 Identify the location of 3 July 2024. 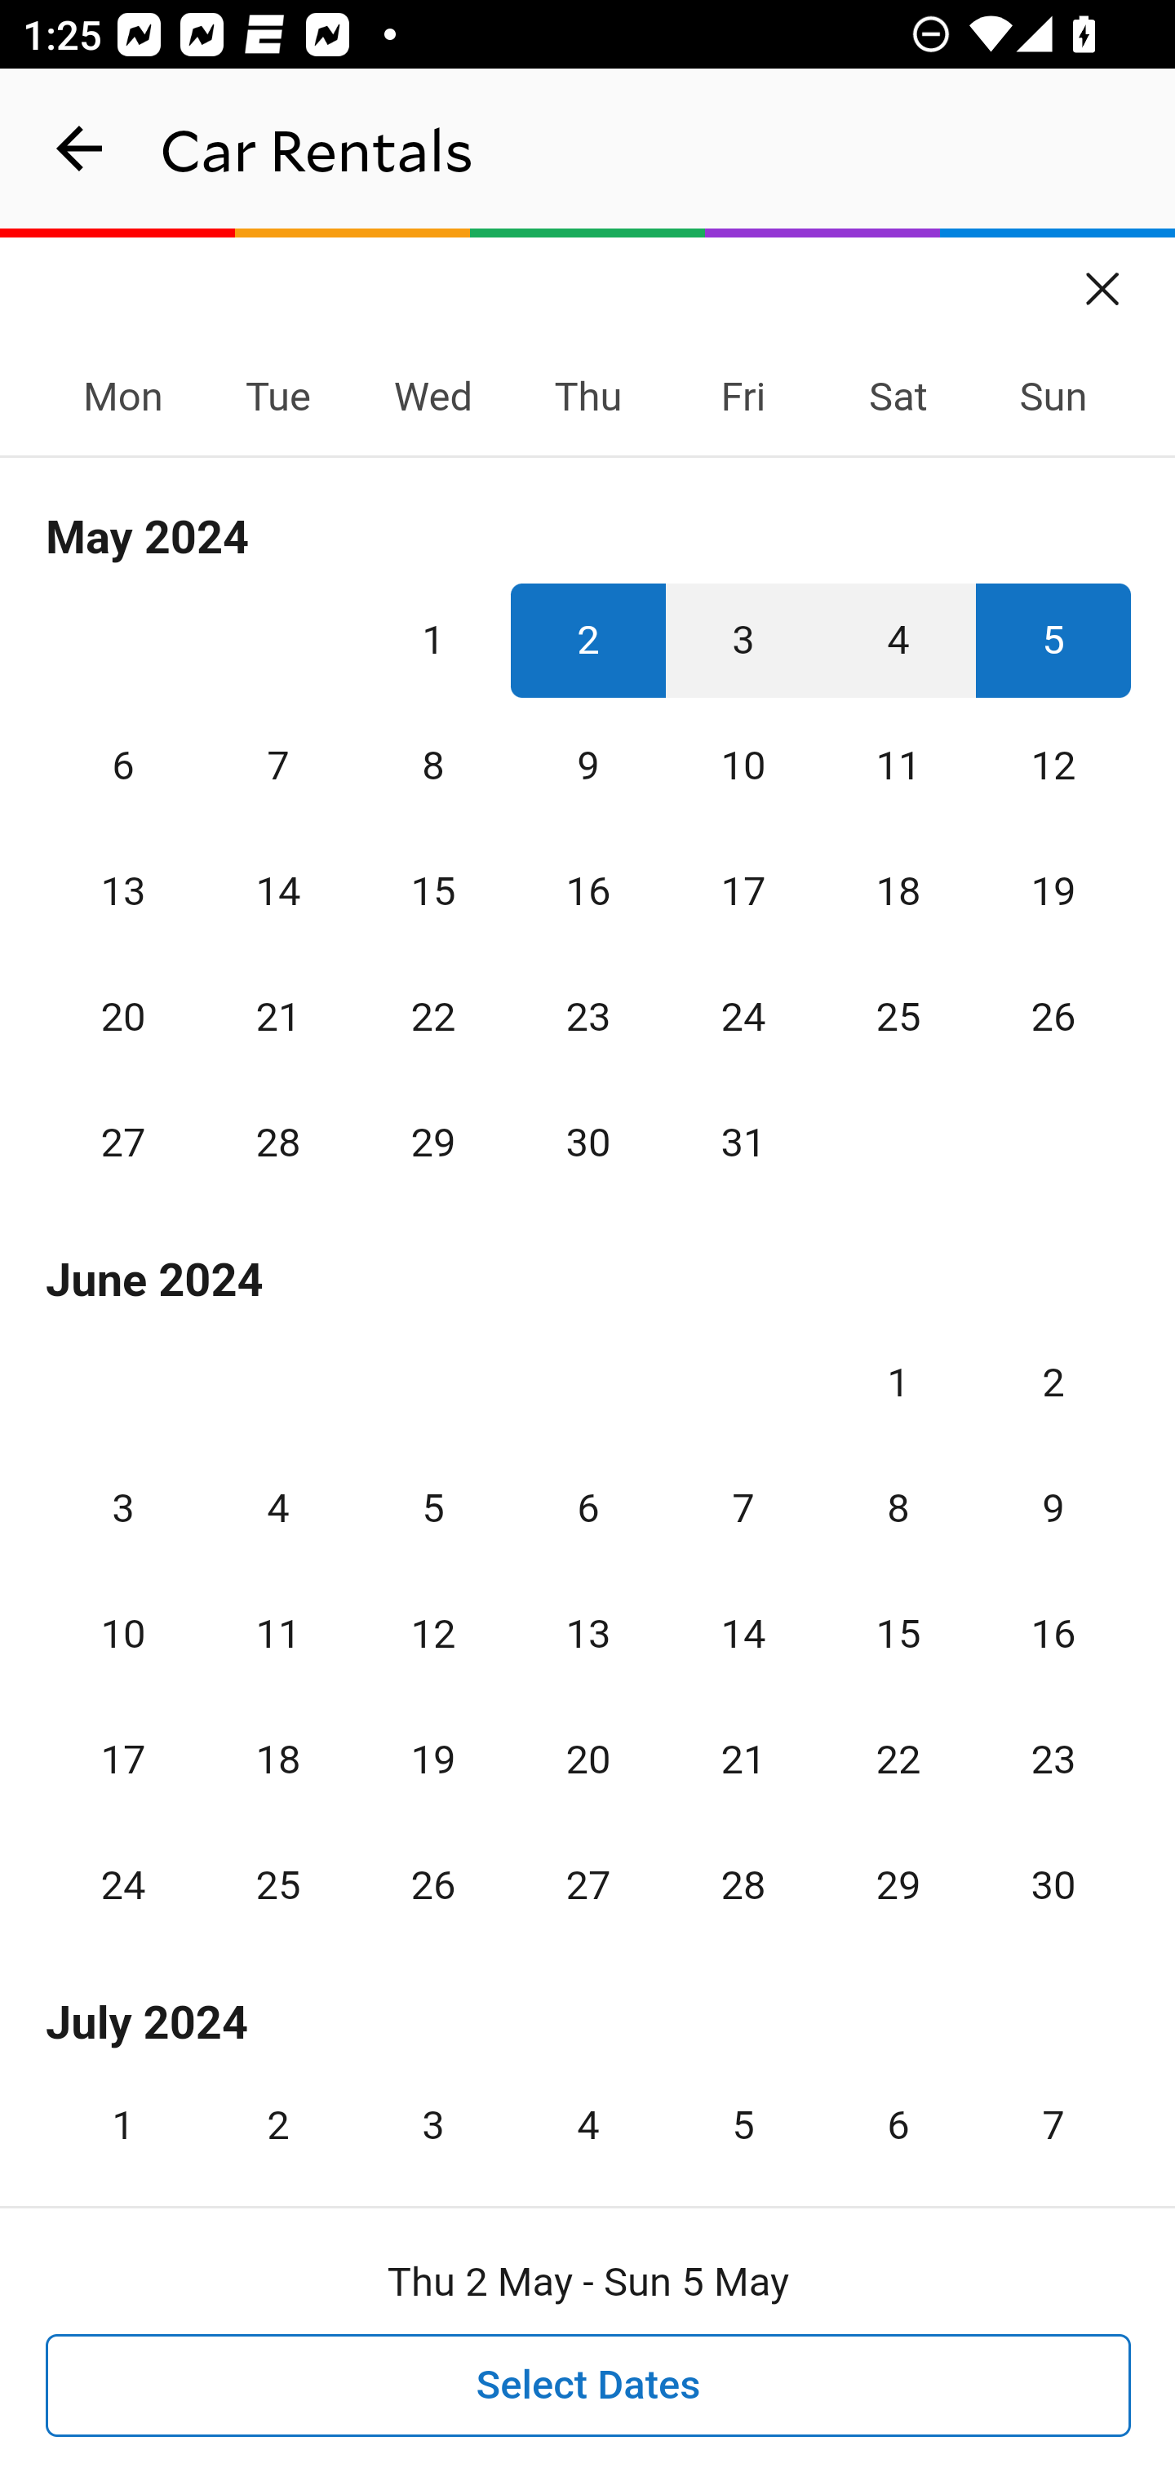
(432, 2115).